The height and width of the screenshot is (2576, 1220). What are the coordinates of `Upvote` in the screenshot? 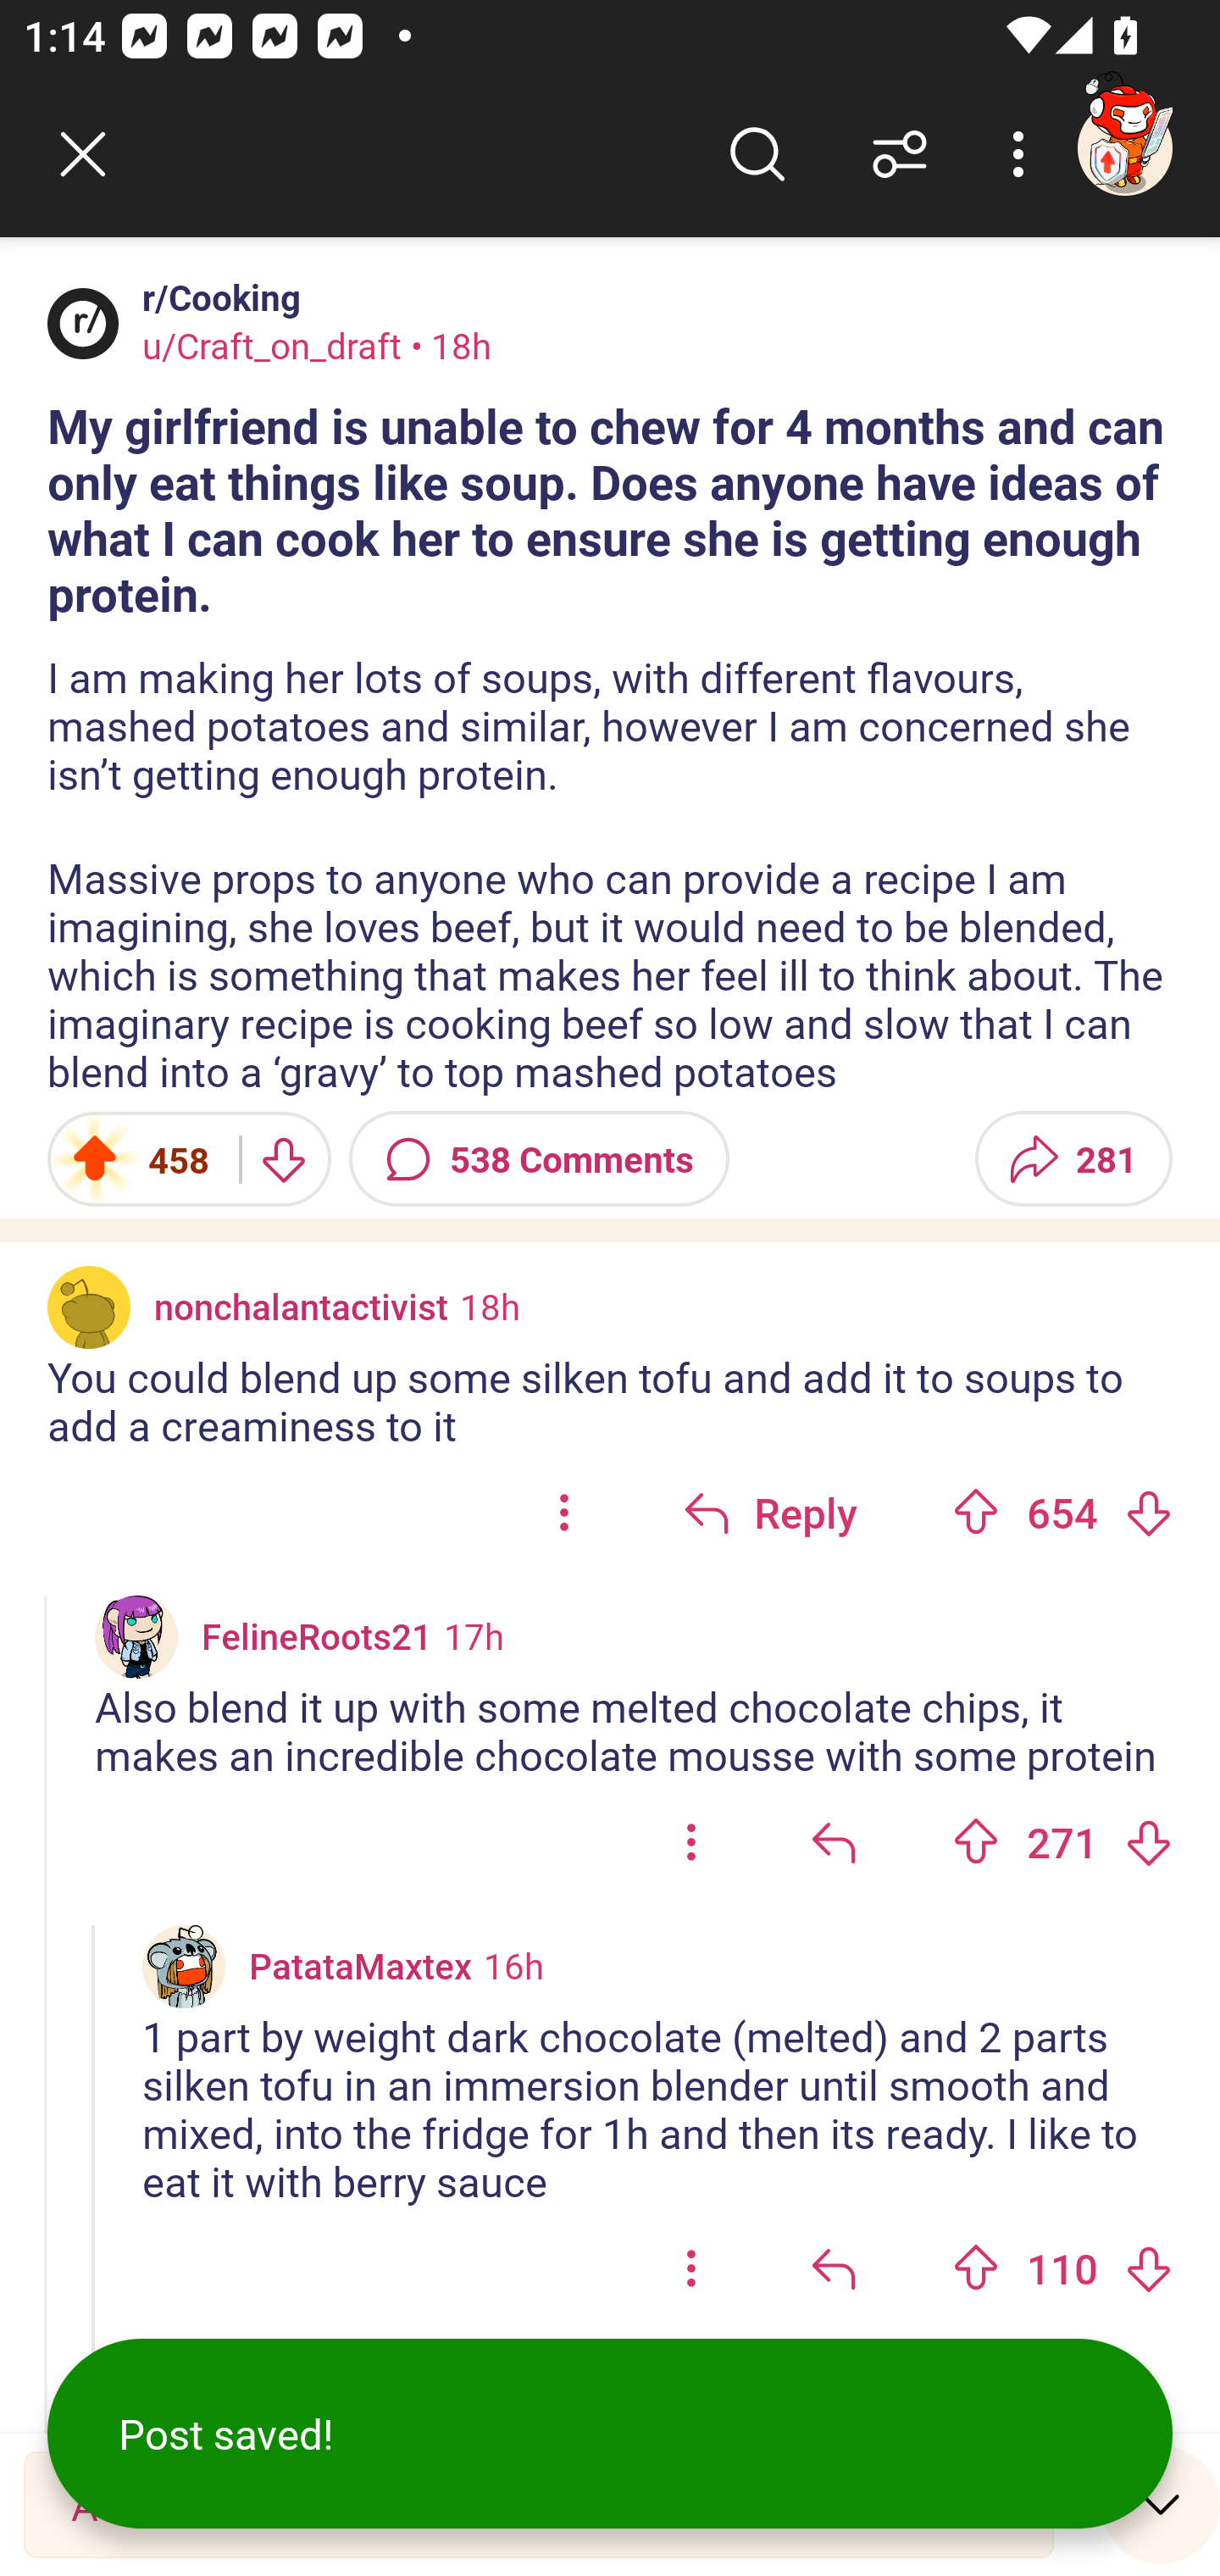 It's located at (976, 2268).